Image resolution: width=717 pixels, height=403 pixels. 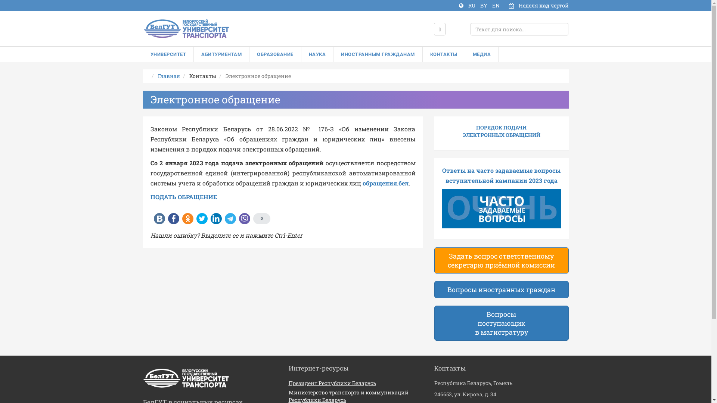 I want to click on FaceBook, so click(x=174, y=219).